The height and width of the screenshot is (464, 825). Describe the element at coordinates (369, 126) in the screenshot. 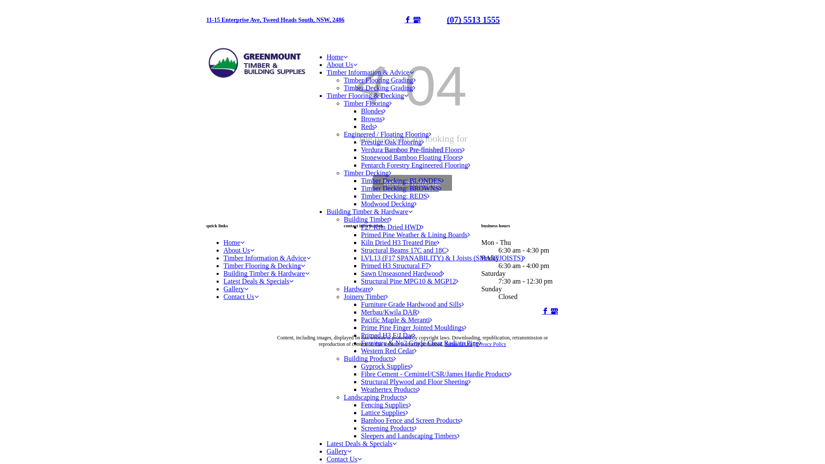

I see `Reds` at that location.